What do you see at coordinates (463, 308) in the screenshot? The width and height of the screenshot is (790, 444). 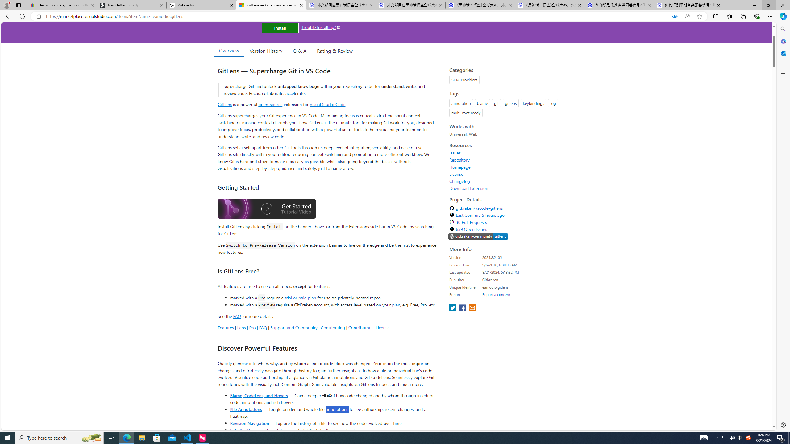 I see `share extension on facebook` at bounding box center [463, 308].